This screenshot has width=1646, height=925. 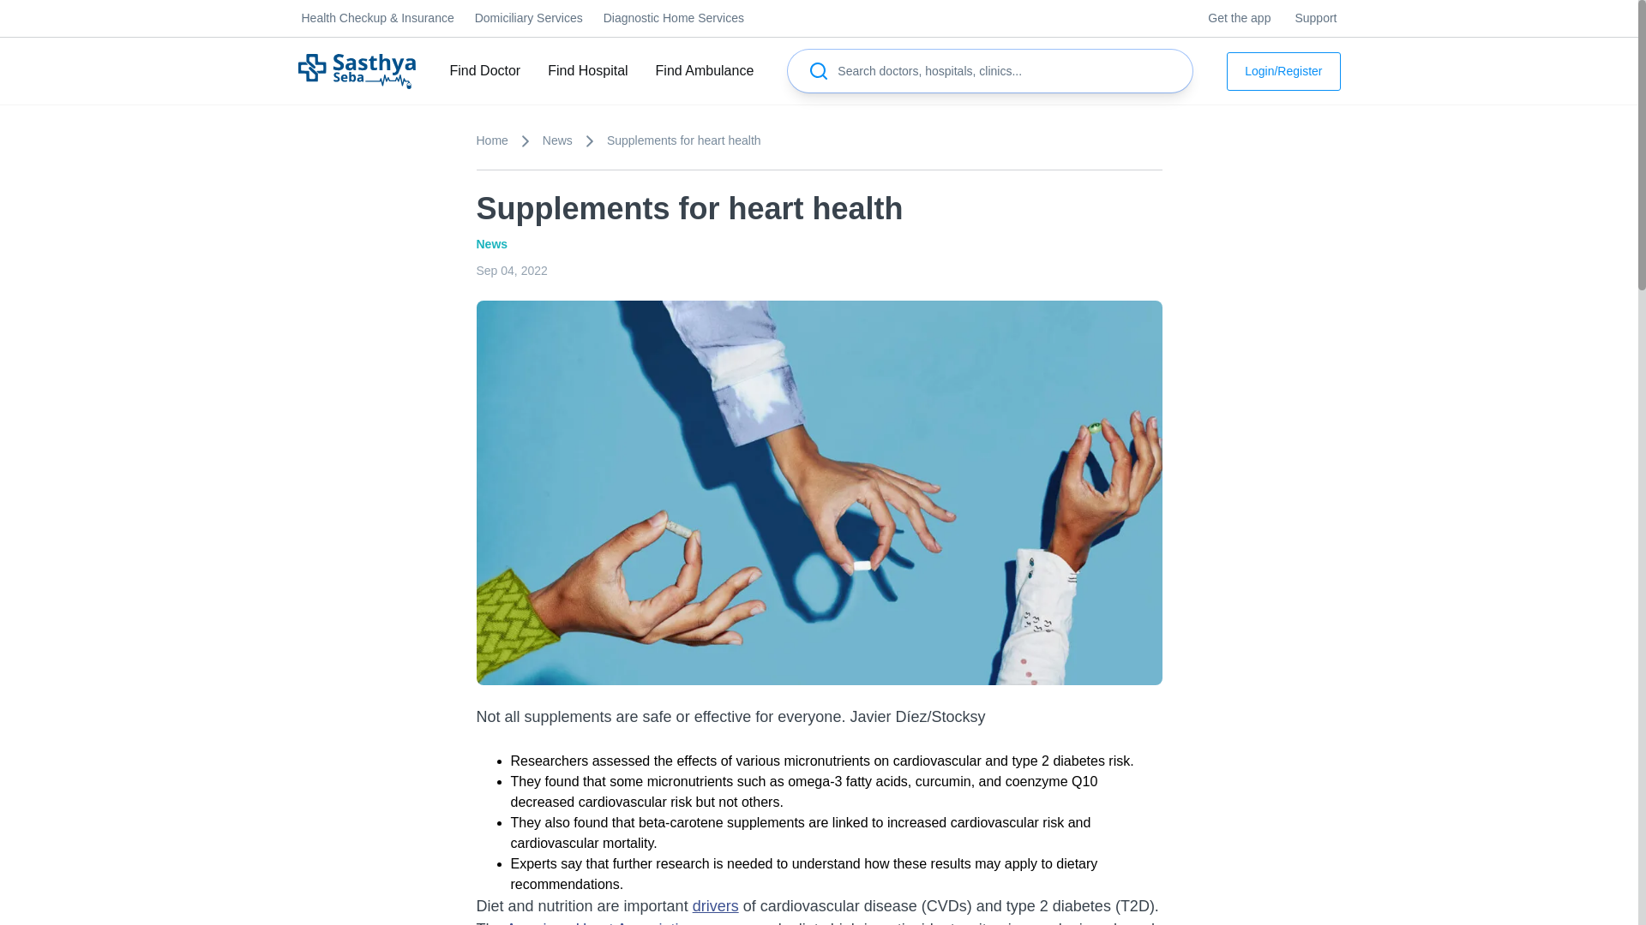 I want to click on Find Ambulance, so click(x=705, y=70).